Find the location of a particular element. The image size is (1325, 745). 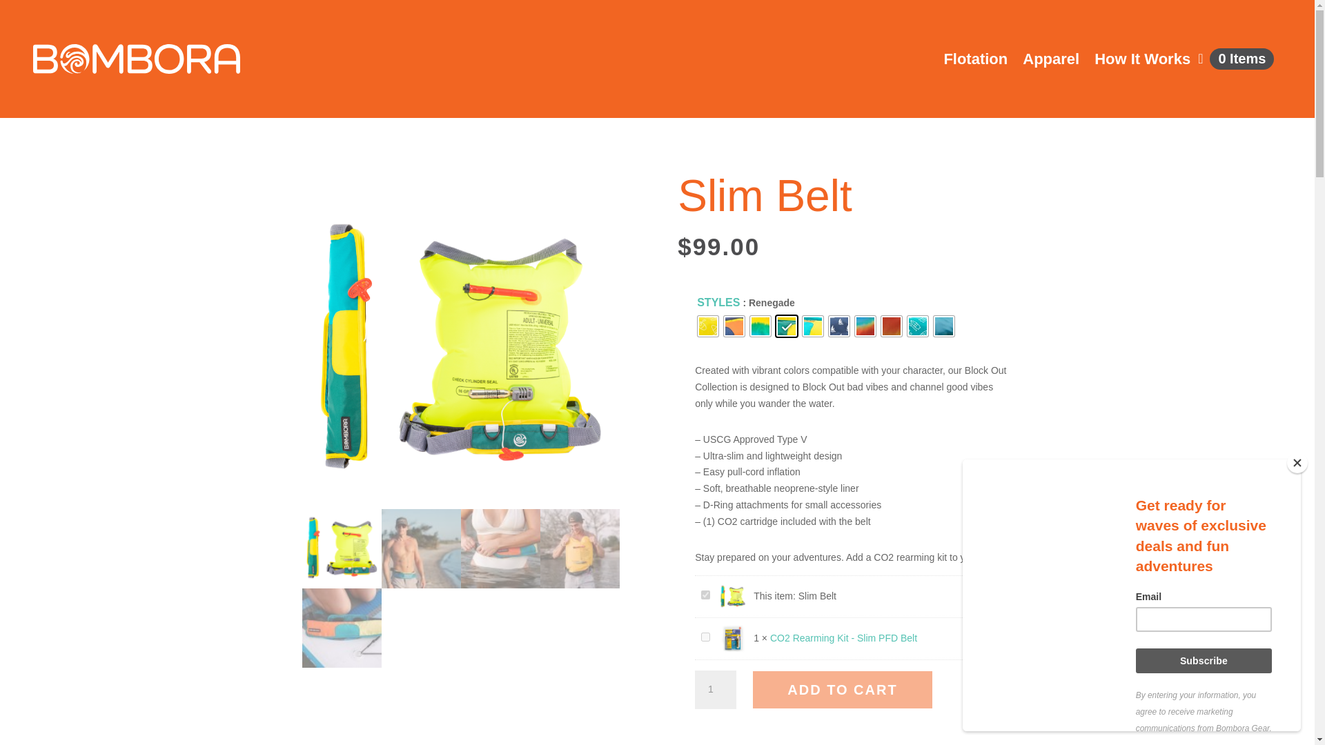

Sunrise is located at coordinates (865, 326).